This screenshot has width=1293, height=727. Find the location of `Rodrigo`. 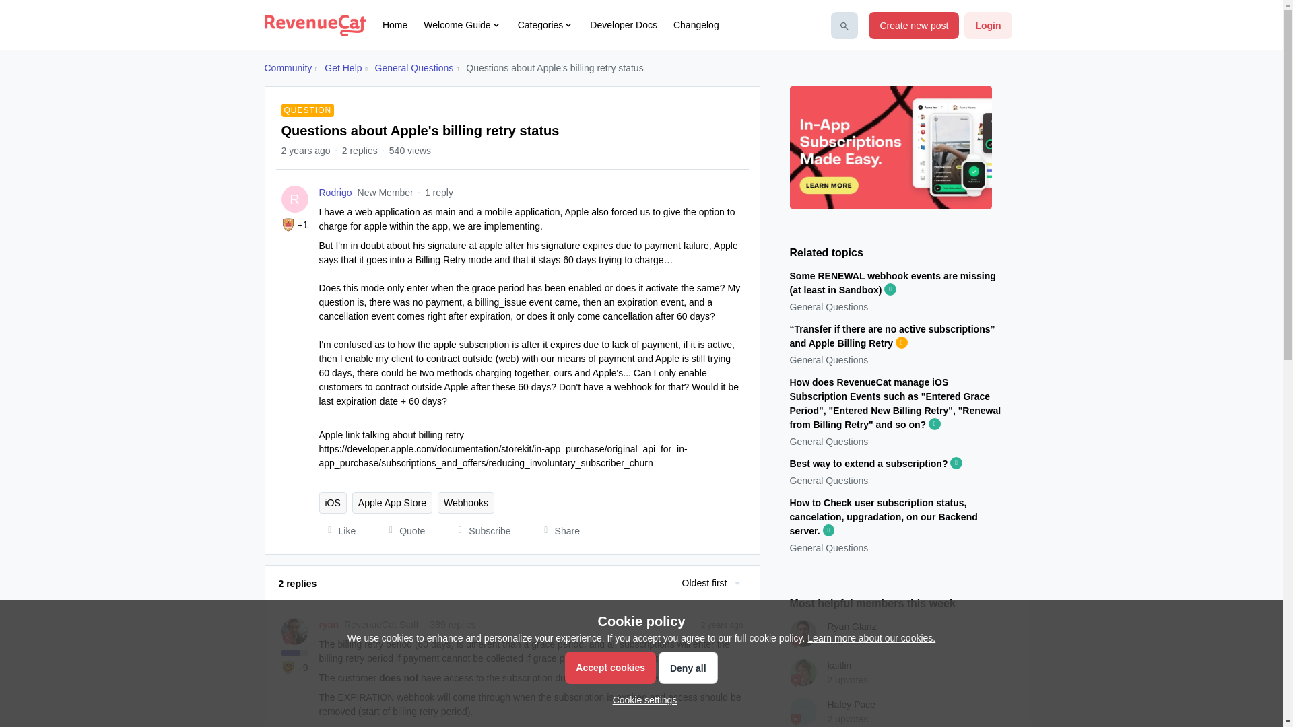

Rodrigo is located at coordinates (335, 193).